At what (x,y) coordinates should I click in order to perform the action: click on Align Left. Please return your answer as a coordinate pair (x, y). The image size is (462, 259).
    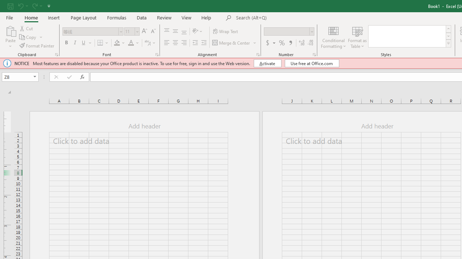
    Looking at the image, I should click on (167, 43).